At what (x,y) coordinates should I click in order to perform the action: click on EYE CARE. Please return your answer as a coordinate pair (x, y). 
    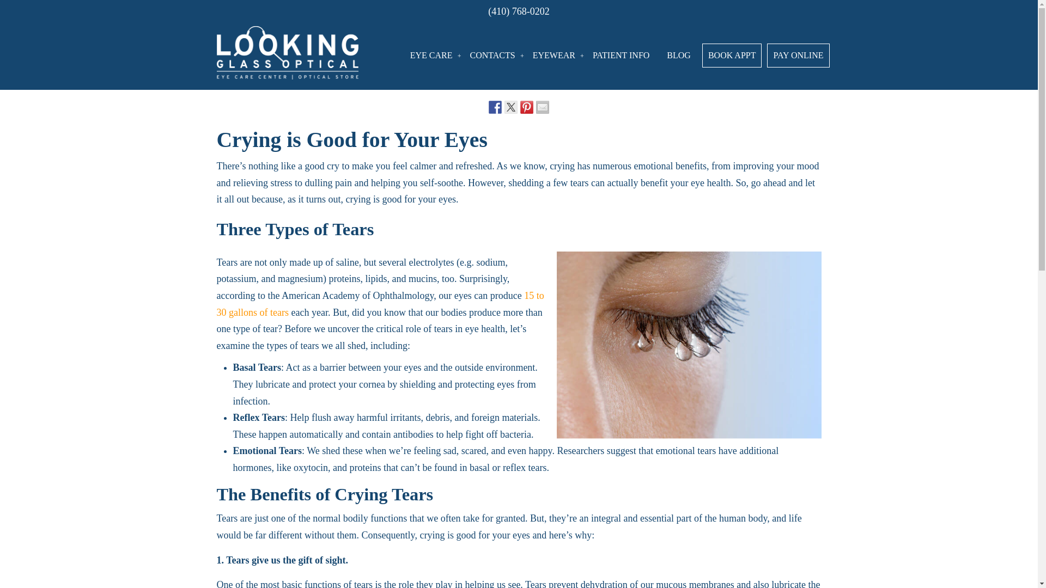
    Looking at the image, I should click on (431, 56).